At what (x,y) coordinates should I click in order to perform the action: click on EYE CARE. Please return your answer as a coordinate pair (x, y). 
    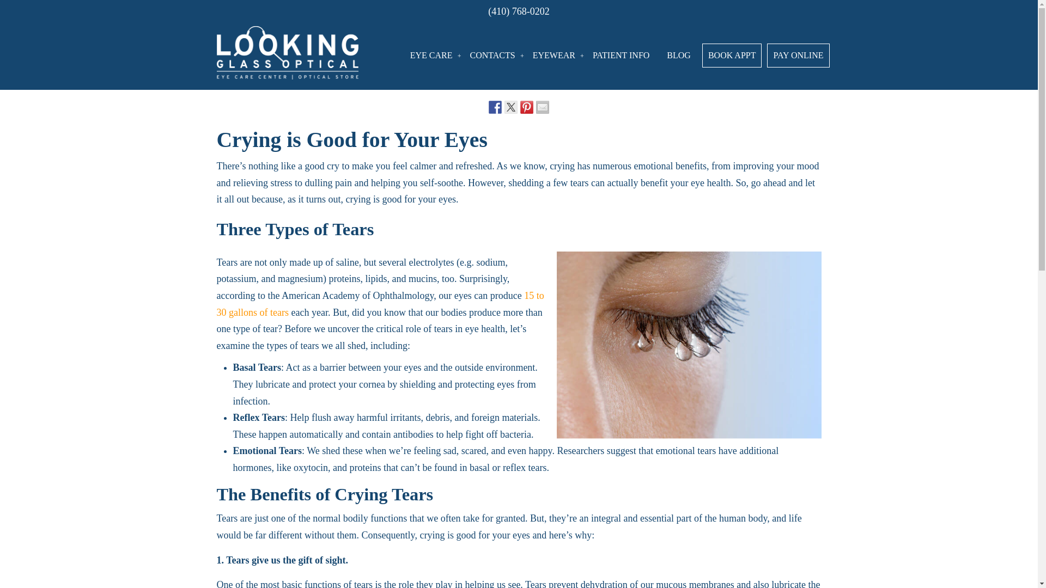
    Looking at the image, I should click on (431, 56).